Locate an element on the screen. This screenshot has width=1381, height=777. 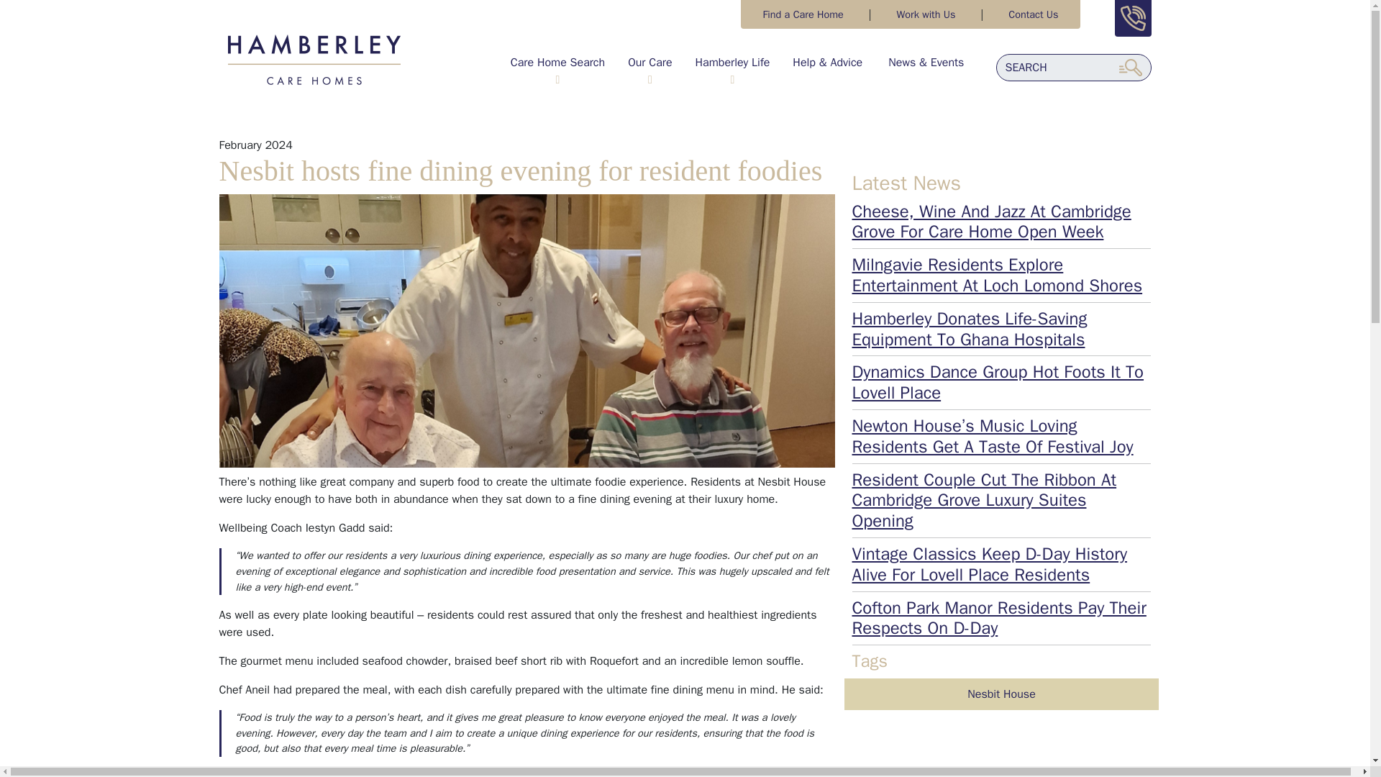
Phone is located at coordinates (1133, 18).